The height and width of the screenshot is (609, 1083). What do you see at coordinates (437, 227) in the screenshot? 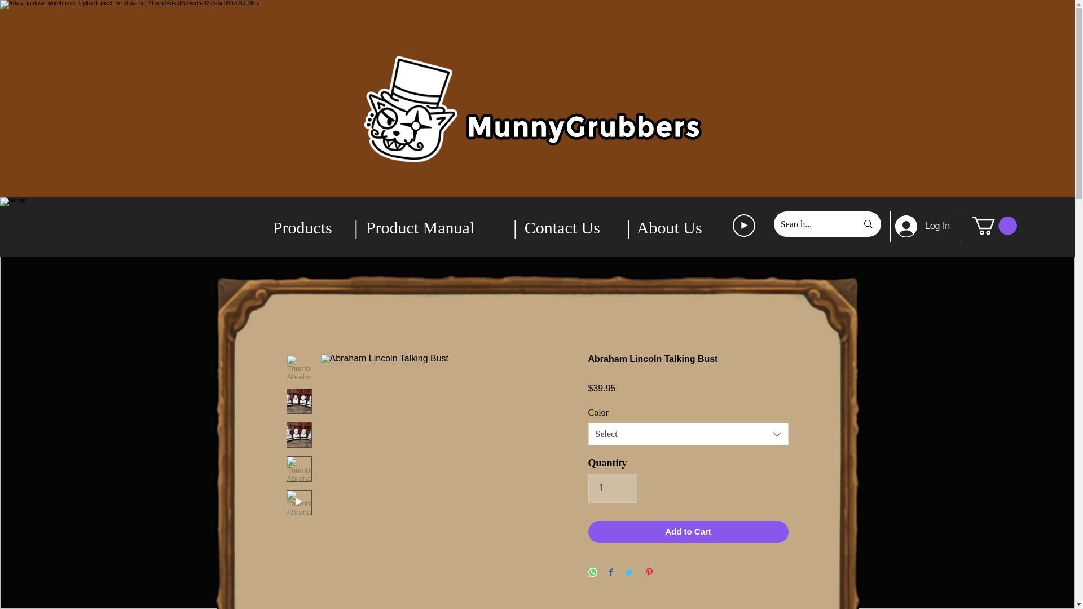
I see `Product Manual` at bounding box center [437, 227].